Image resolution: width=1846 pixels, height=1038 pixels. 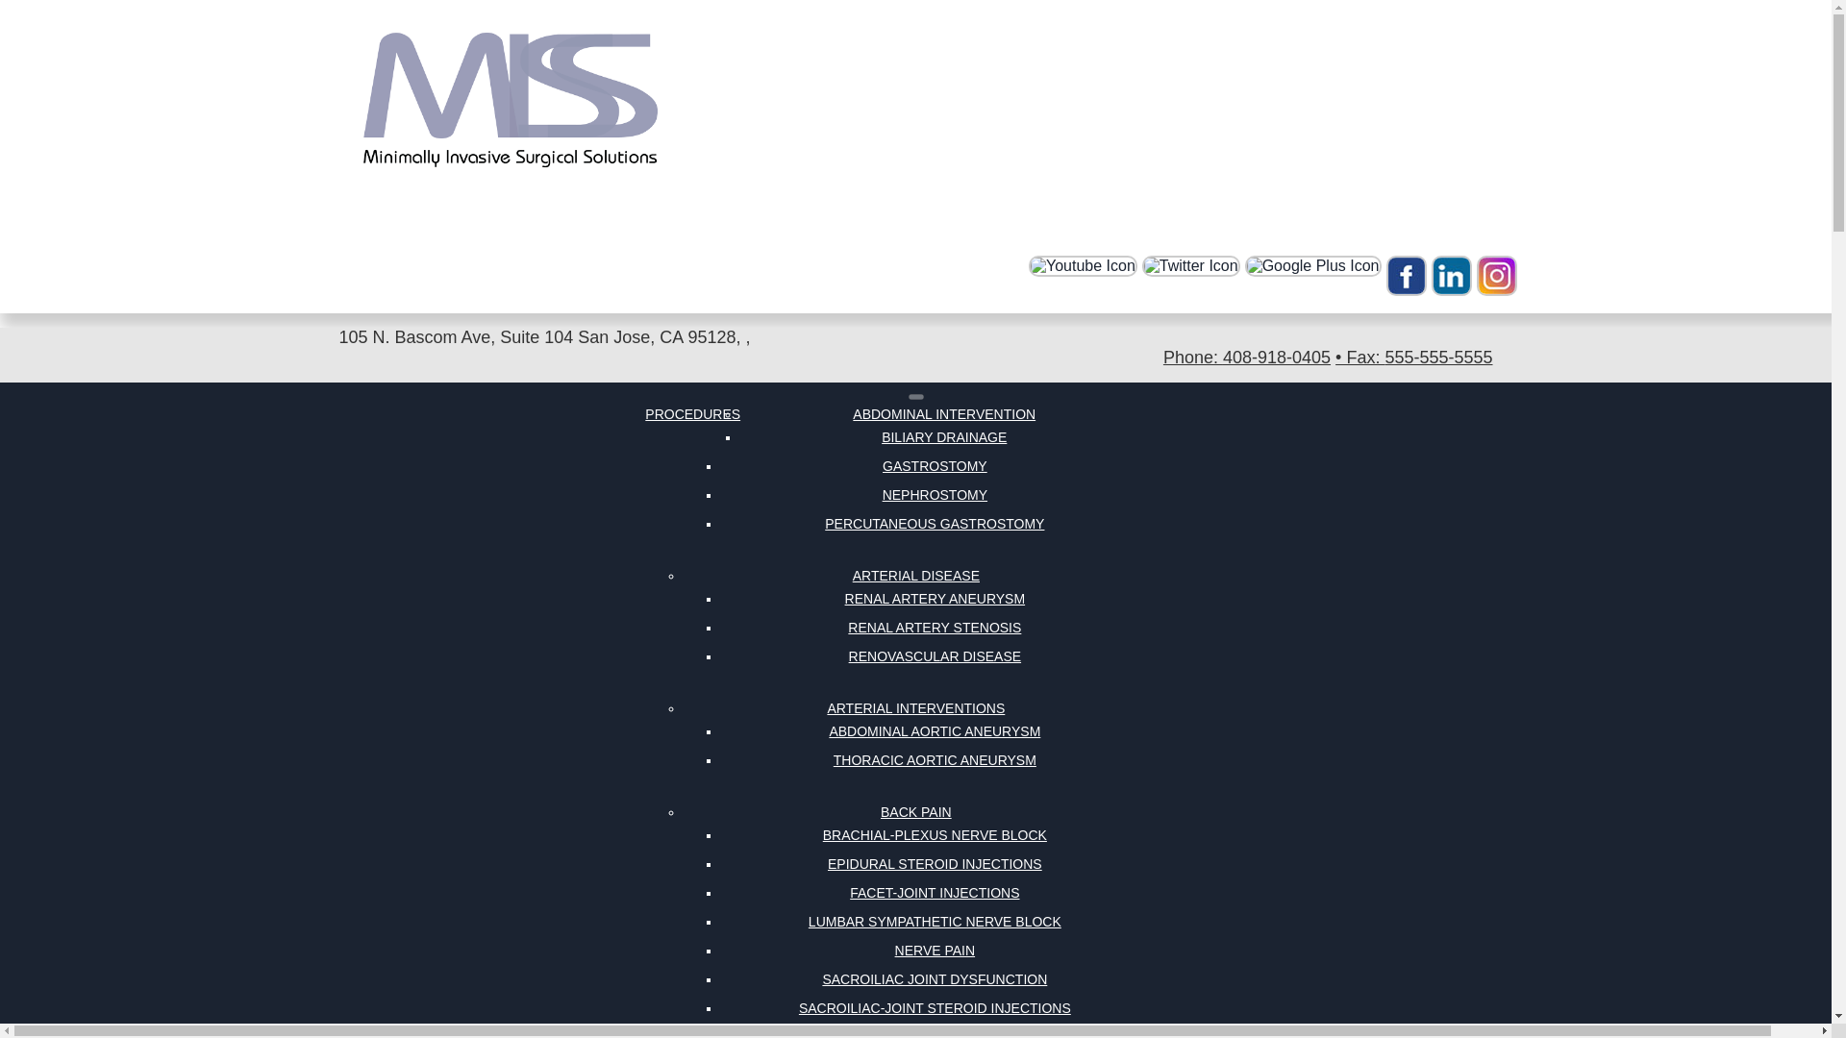 What do you see at coordinates (944, 436) in the screenshot?
I see `BILIARY DRAINAGE` at bounding box center [944, 436].